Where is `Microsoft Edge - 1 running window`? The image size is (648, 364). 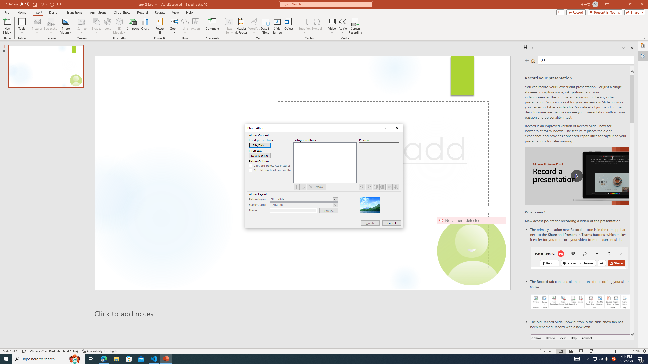
Microsoft Edge - 1 running window is located at coordinates (104, 359).